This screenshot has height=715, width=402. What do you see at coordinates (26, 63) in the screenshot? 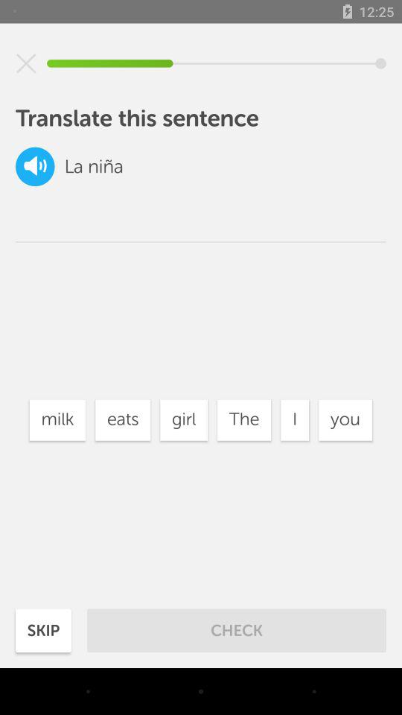
I see `close` at bounding box center [26, 63].